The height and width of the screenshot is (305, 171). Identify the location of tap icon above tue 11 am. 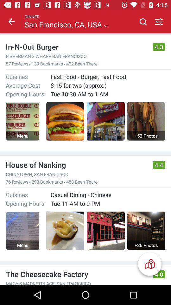
(81, 194).